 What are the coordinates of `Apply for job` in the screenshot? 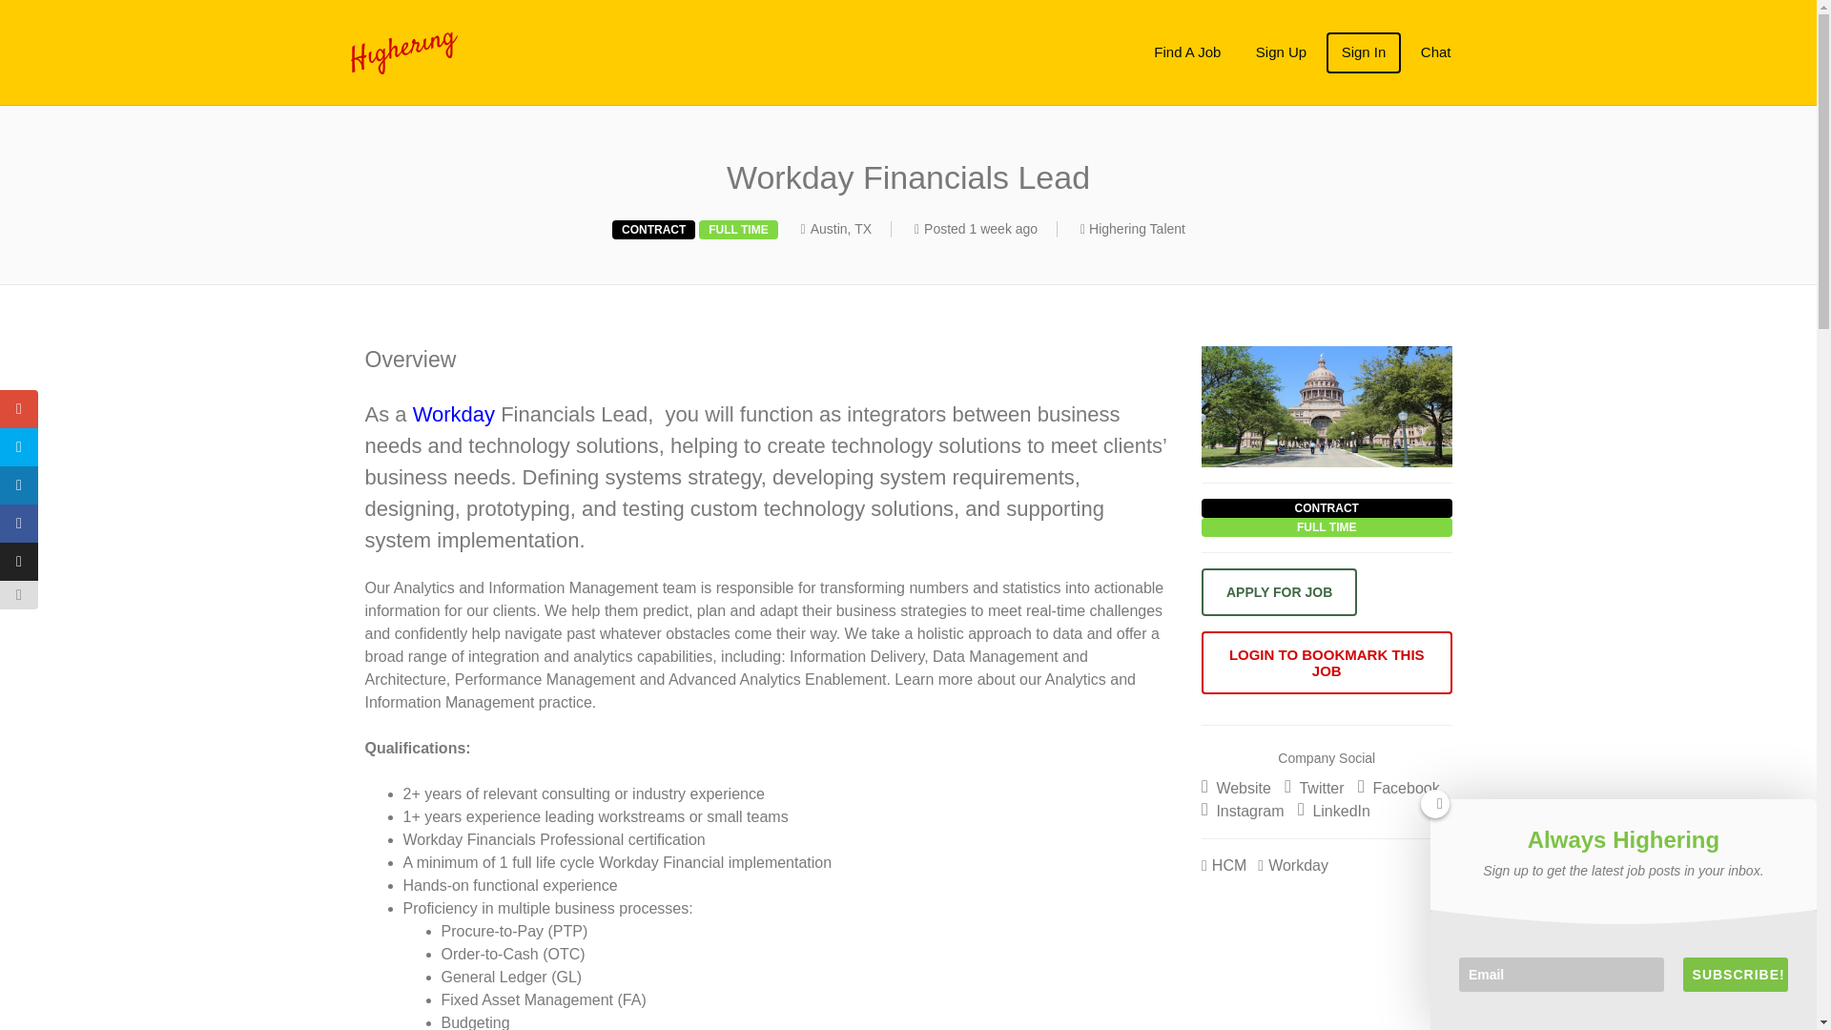 It's located at (1278, 591).